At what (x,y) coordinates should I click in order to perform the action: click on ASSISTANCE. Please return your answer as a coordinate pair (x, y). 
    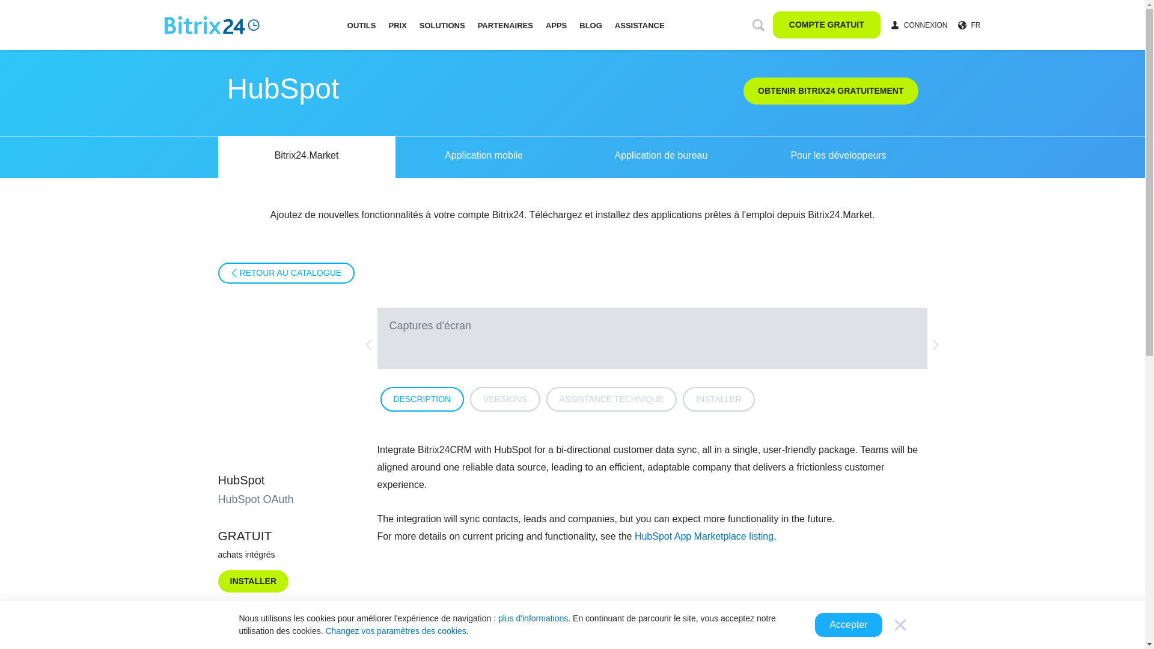
    Looking at the image, I should click on (640, 24).